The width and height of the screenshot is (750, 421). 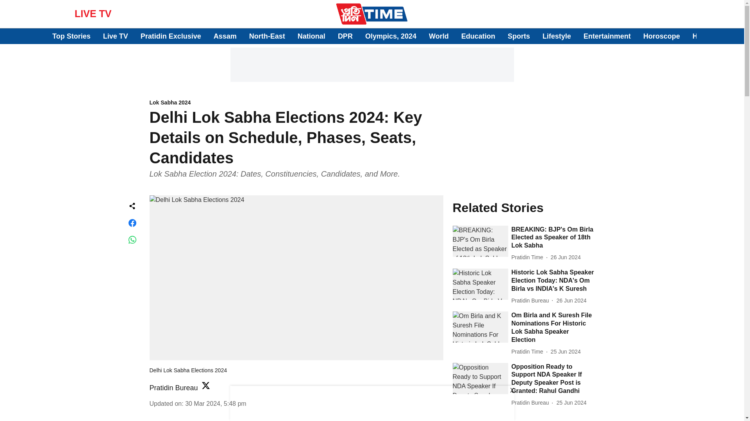 What do you see at coordinates (216, 404) in the screenshot?
I see `2024-03-30 09:48` at bounding box center [216, 404].